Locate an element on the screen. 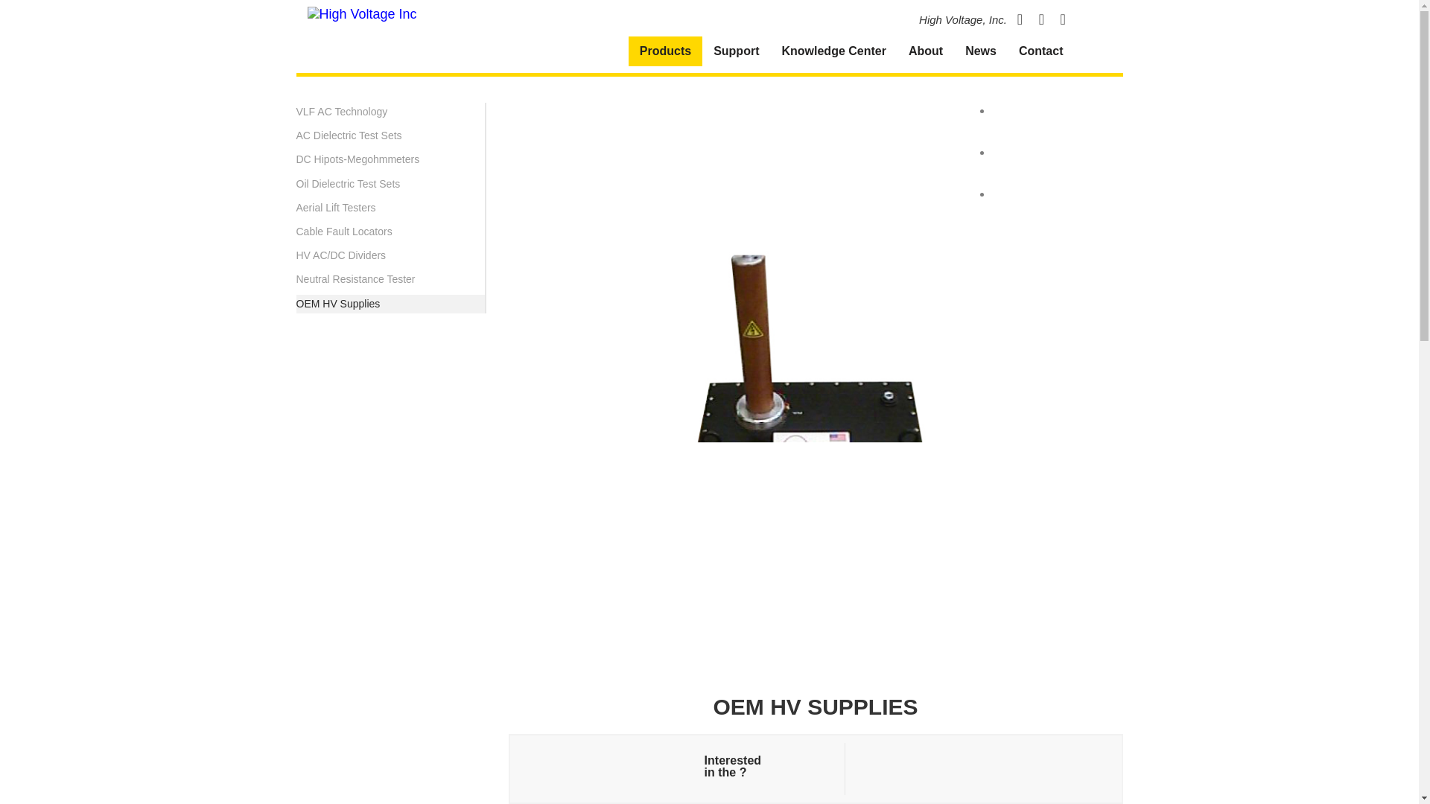 The image size is (1430, 804). About is located at coordinates (925, 51).